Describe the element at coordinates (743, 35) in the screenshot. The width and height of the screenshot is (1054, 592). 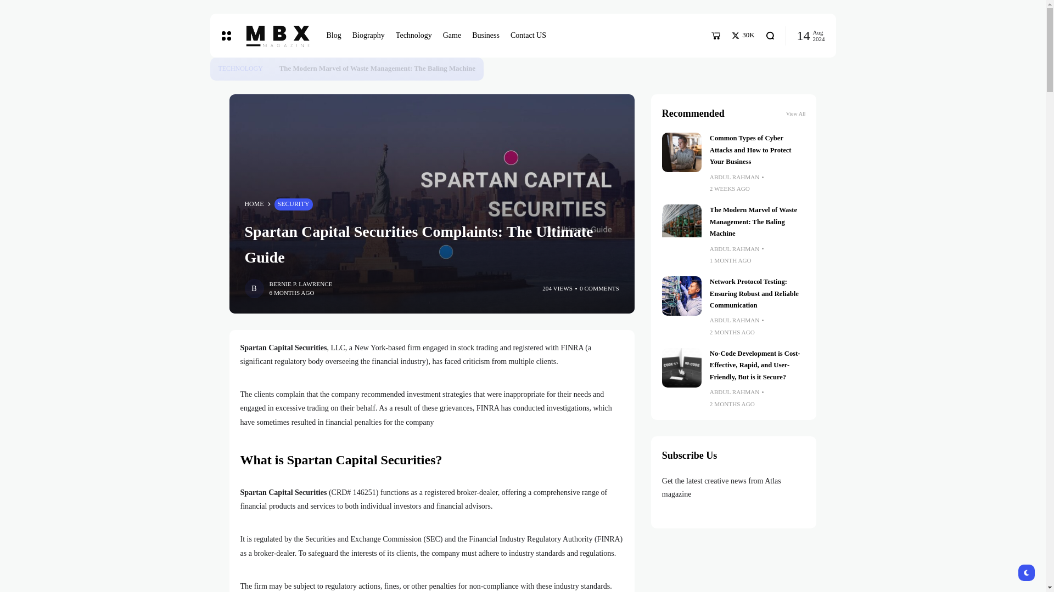
I see `30K` at that location.